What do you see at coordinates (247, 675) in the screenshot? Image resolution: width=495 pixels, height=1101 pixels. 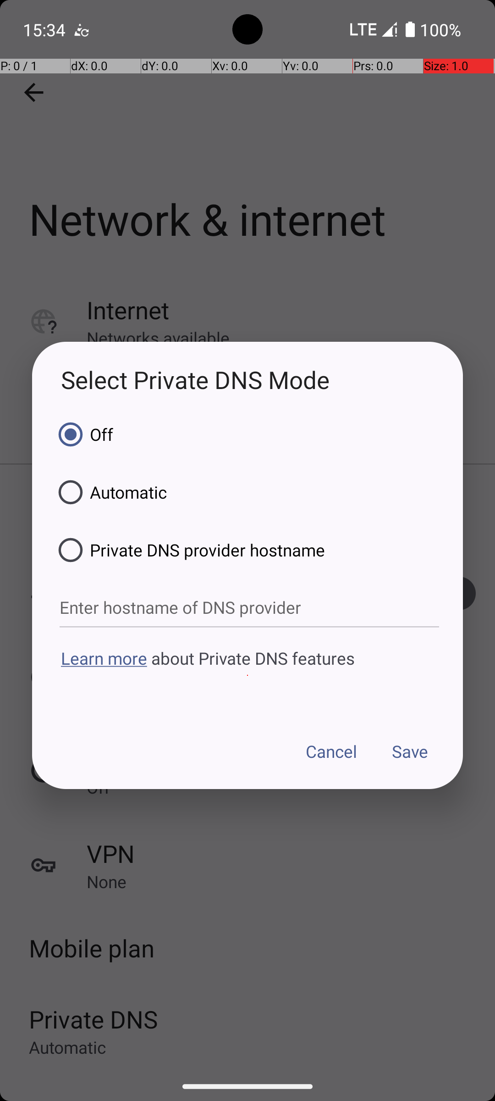 I see `Learn more about Private DNS features` at bounding box center [247, 675].